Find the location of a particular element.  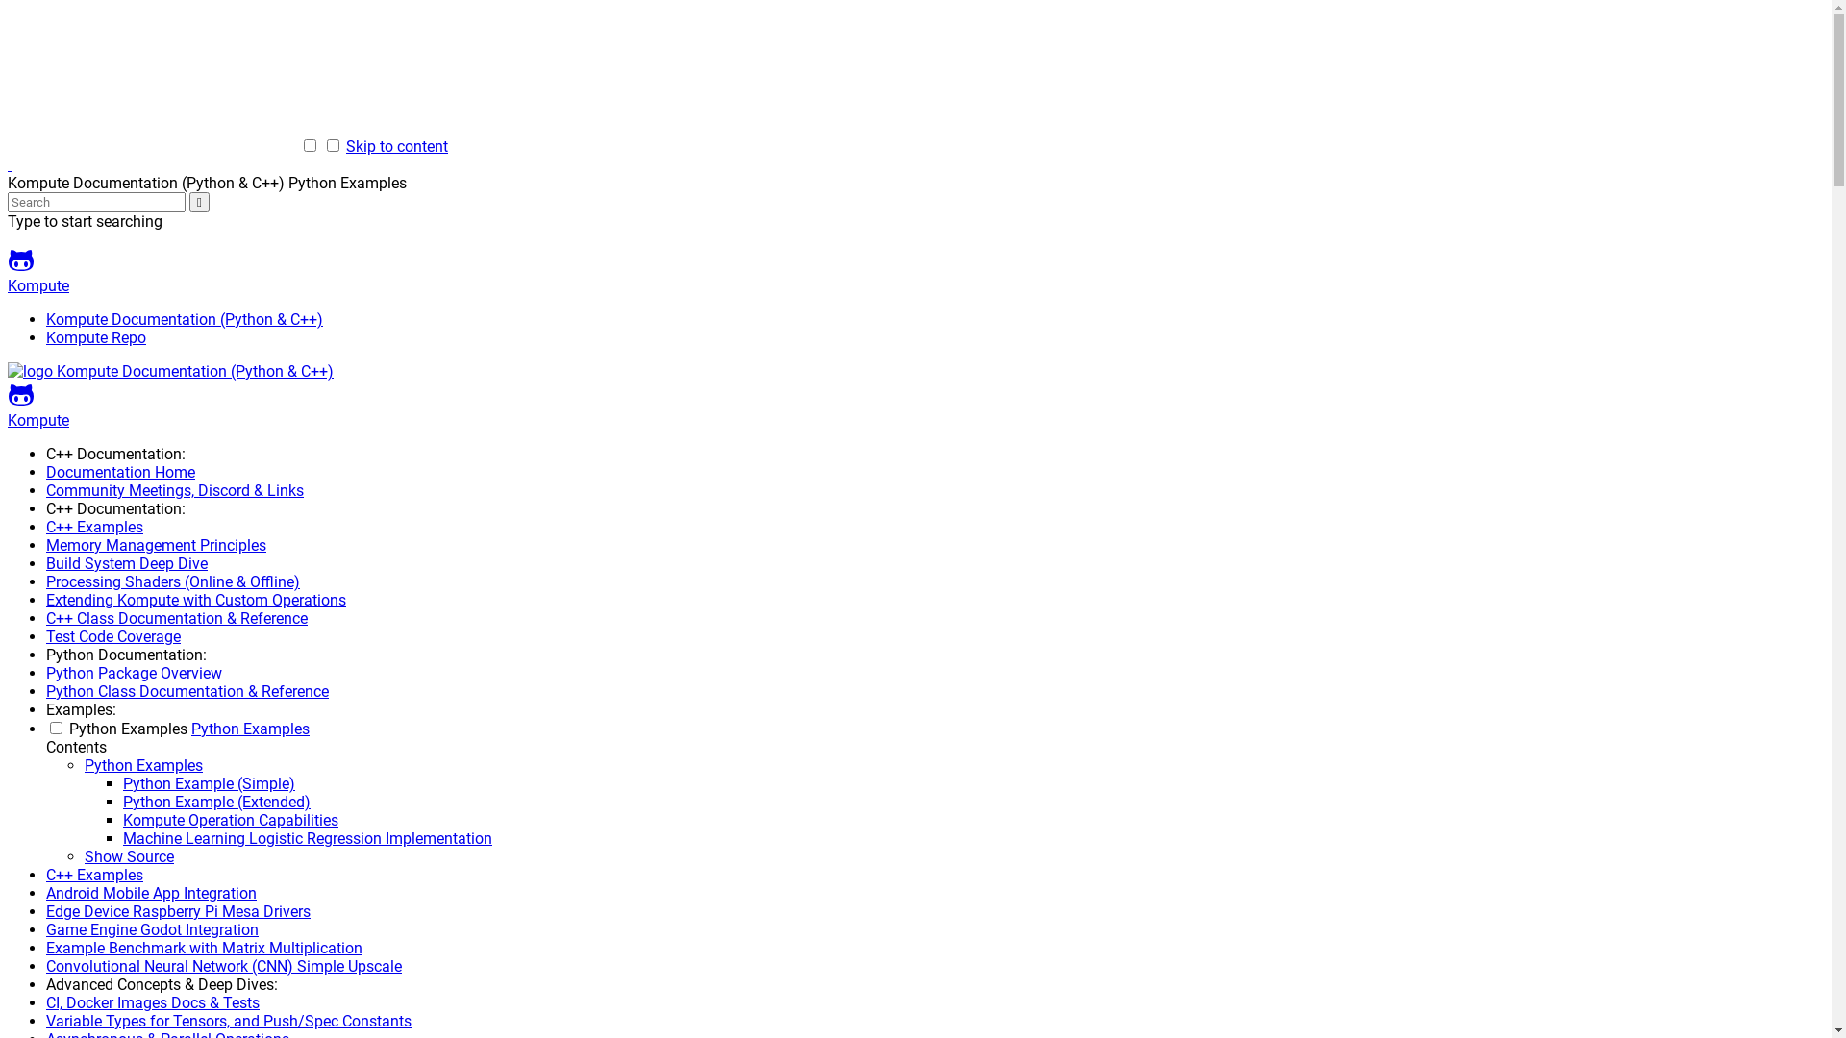

Python Examples is located at coordinates (250, 729).